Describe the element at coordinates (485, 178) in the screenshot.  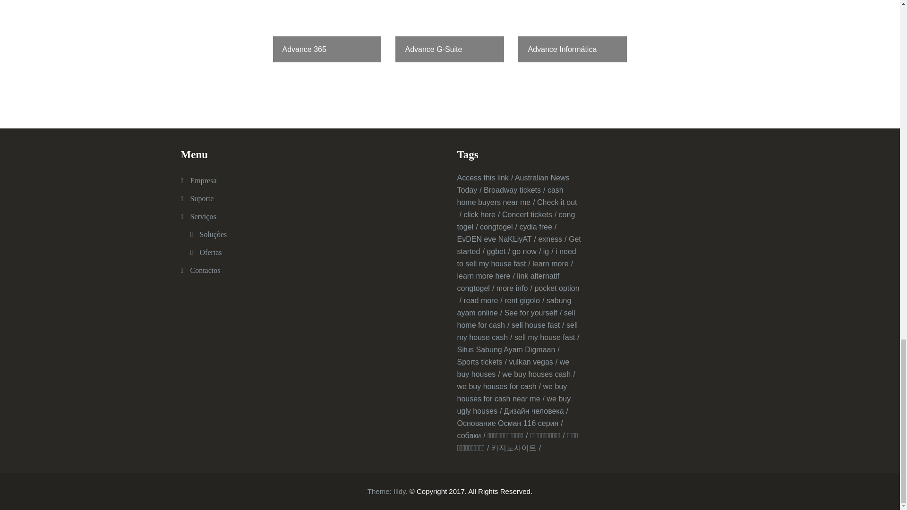
I see `Access this link` at that location.